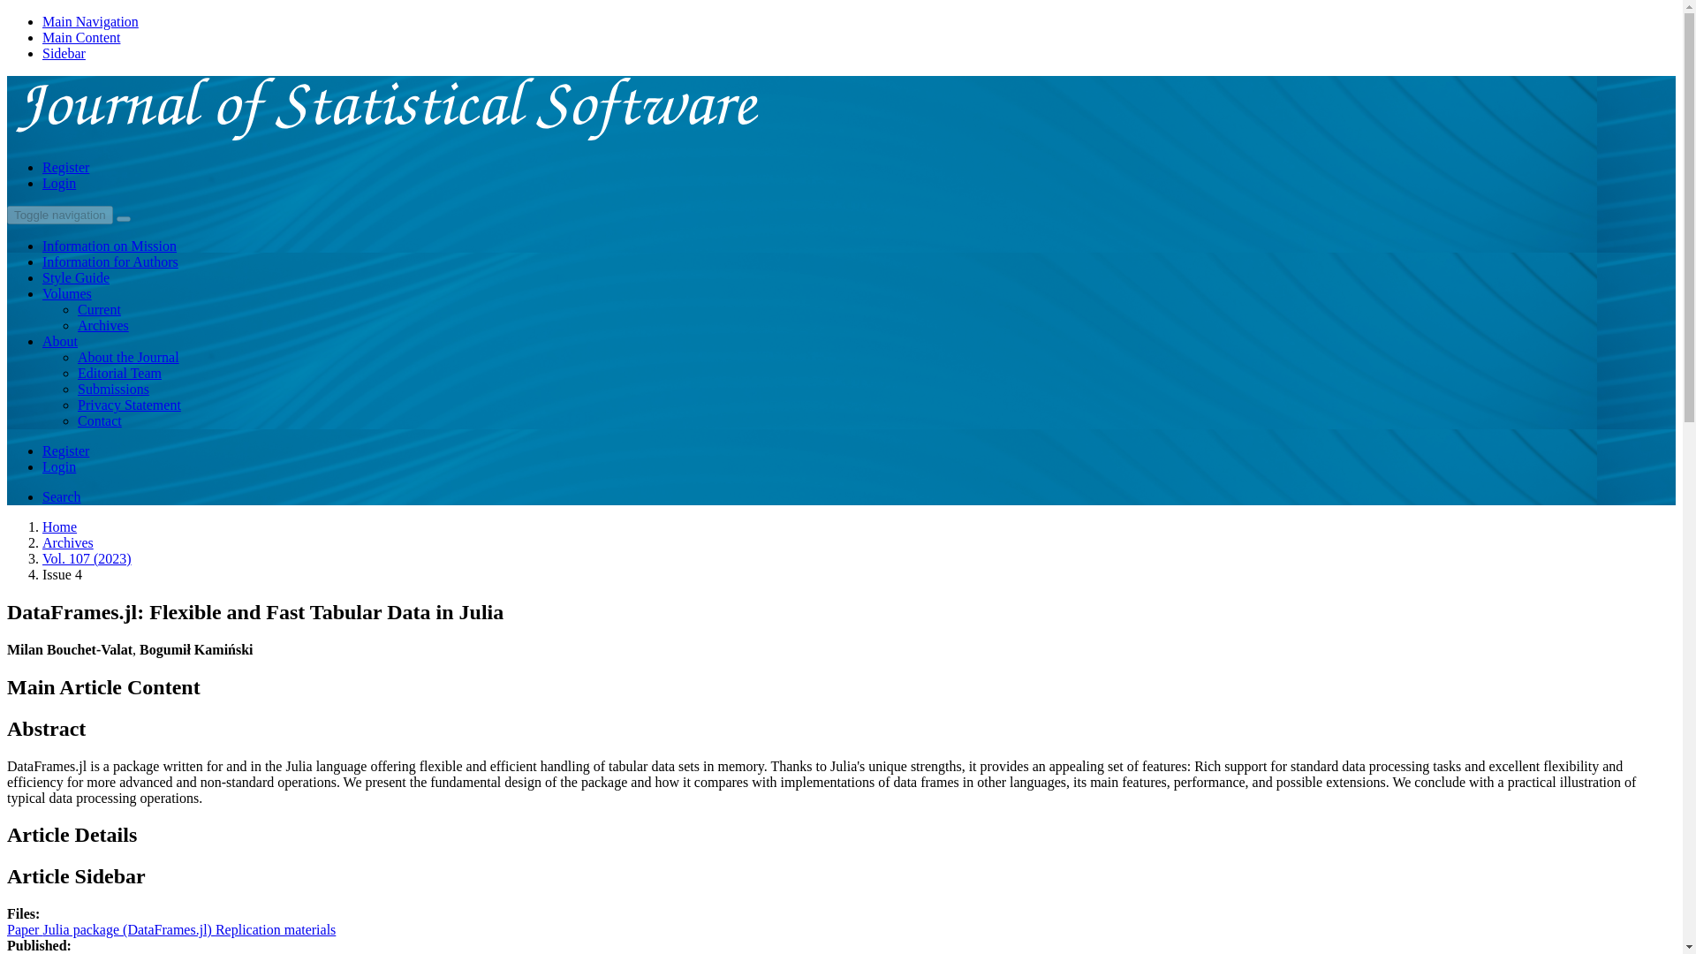 This screenshot has height=954, width=1696. What do you see at coordinates (110, 246) in the screenshot?
I see `Information on Mission` at bounding box center [110, 246].